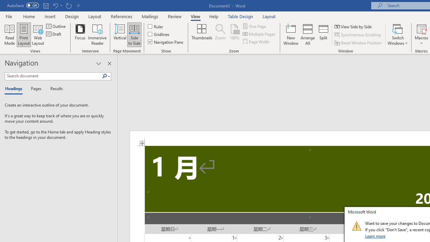 Image resolution: width=430 pixels, height=242 pixels. I want to click on View Macros, so click(421, 28).